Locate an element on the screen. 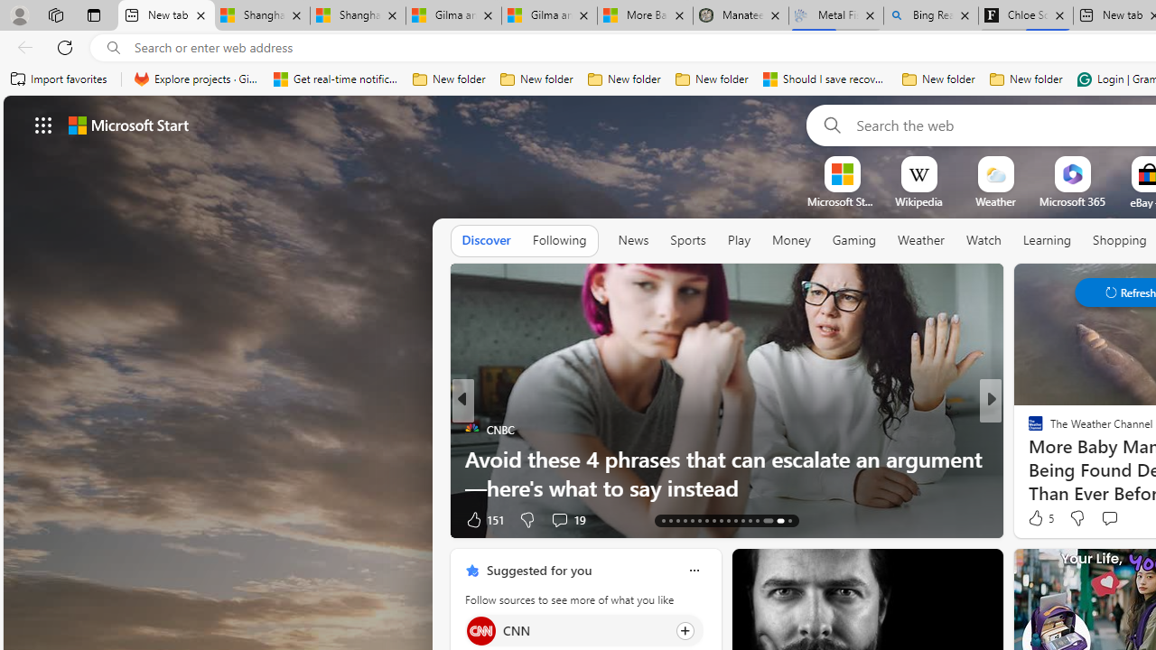 Image resolution: width=1156 pixels, height=650 pixels. Should I save recovered Word documents? - Microsoft Support is located at coordinates (825, 79).